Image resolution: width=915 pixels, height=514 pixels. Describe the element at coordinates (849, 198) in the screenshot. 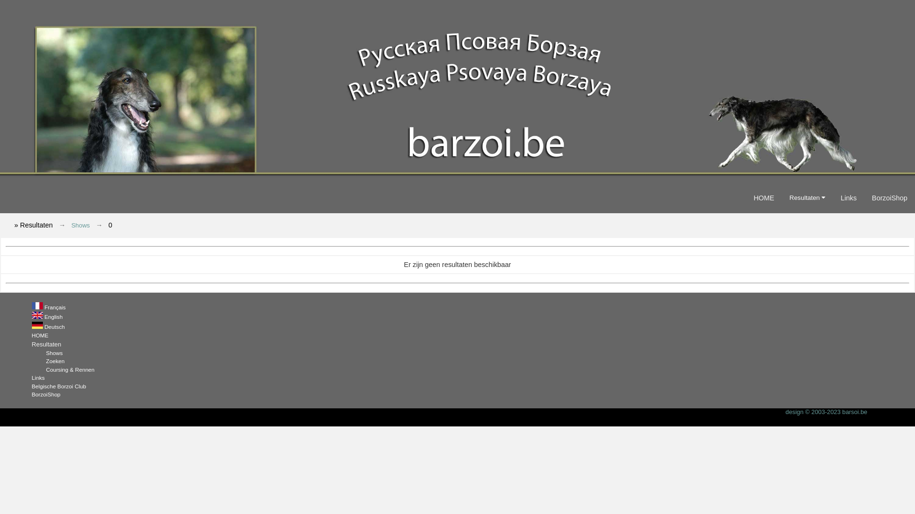

I see `Links` at that location.